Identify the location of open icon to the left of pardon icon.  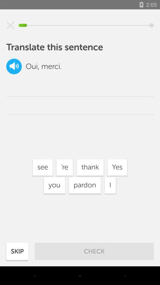
(55, 185).